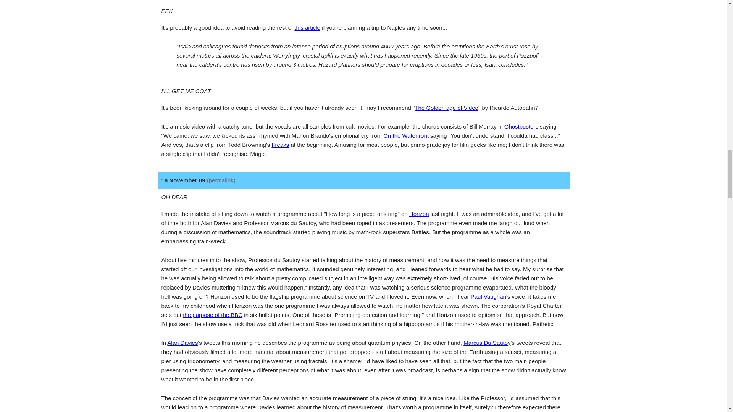 The height and width of the screenshot is (412, 733). What do you see at coordinates (419, 214) in the screenshot?
I see `Horizon` at bounding box center [419, 214].